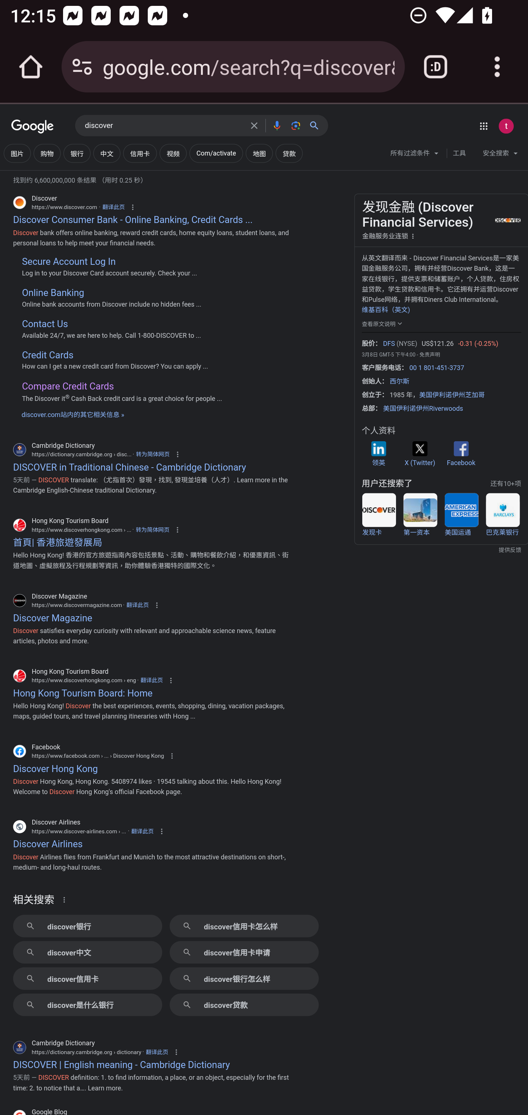  I want to click on Google 应用, so click(483, 126).